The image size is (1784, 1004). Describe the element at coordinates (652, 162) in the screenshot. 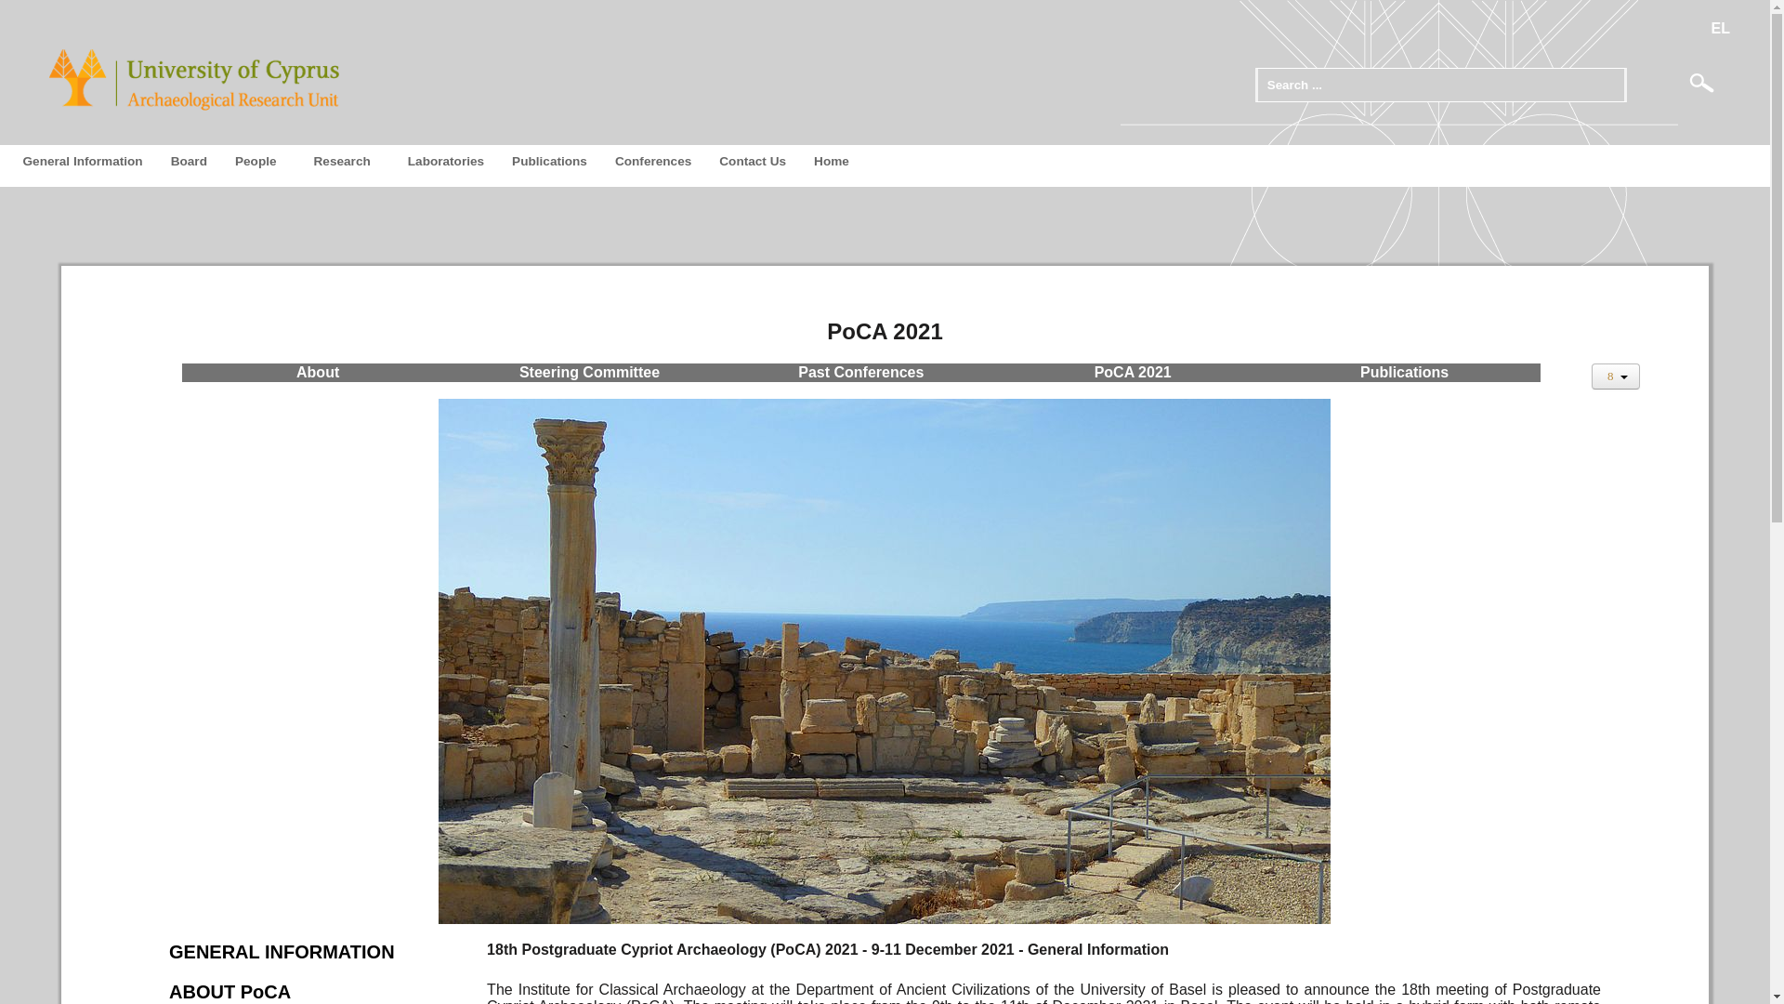

I see `Conferences` at that location.